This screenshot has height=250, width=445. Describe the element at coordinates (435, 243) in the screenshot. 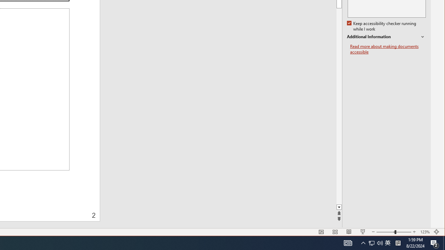

I see `Action Center, 2 new notifications` at that location.